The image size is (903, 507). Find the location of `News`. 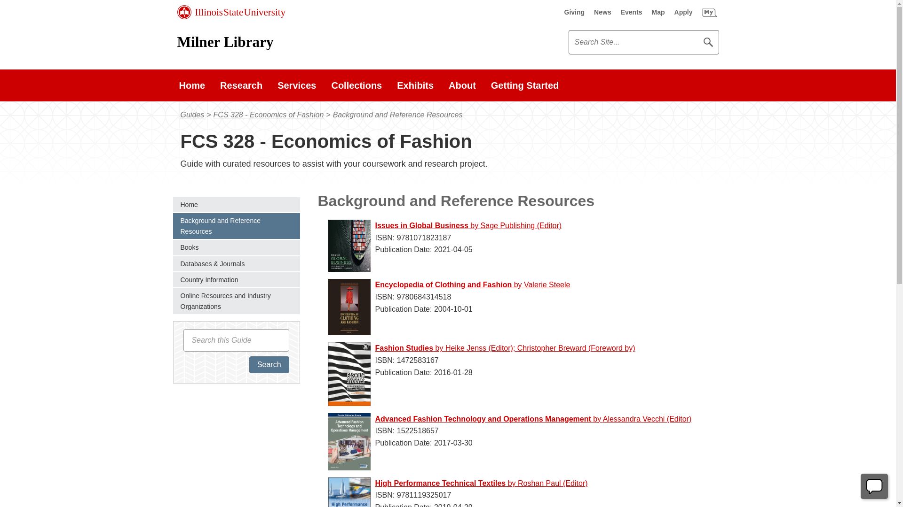

News is located at coordinates (602, 12).